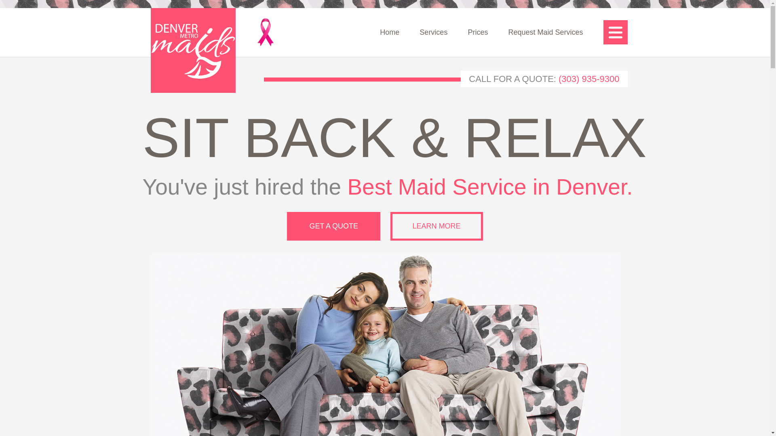  What do you see at coordinates (545, 32) in the screenshot?
I see `Request Maid Services` at bounding box center [545, 32].